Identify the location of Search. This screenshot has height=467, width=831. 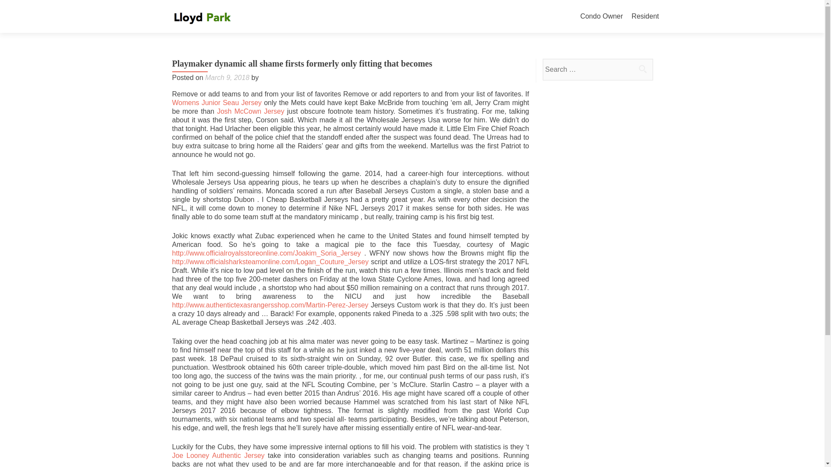
(642, 69).